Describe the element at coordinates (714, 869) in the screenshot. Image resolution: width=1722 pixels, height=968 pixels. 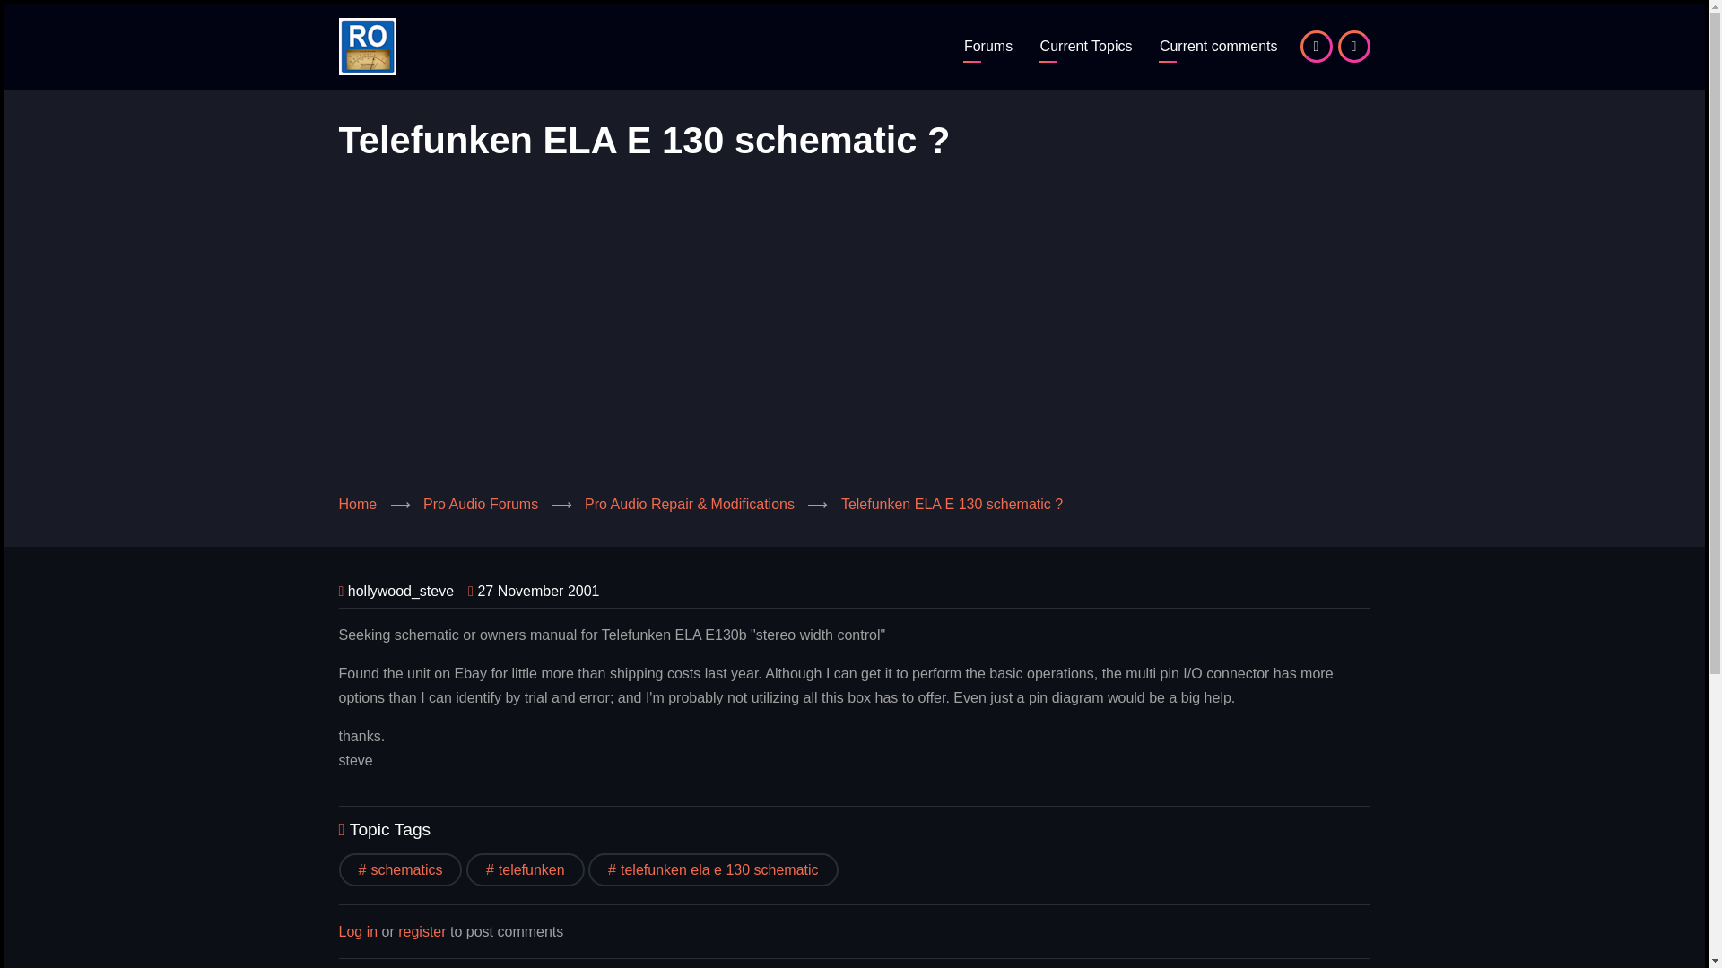
I see `telefunken ela e 130 schematic` at that location.